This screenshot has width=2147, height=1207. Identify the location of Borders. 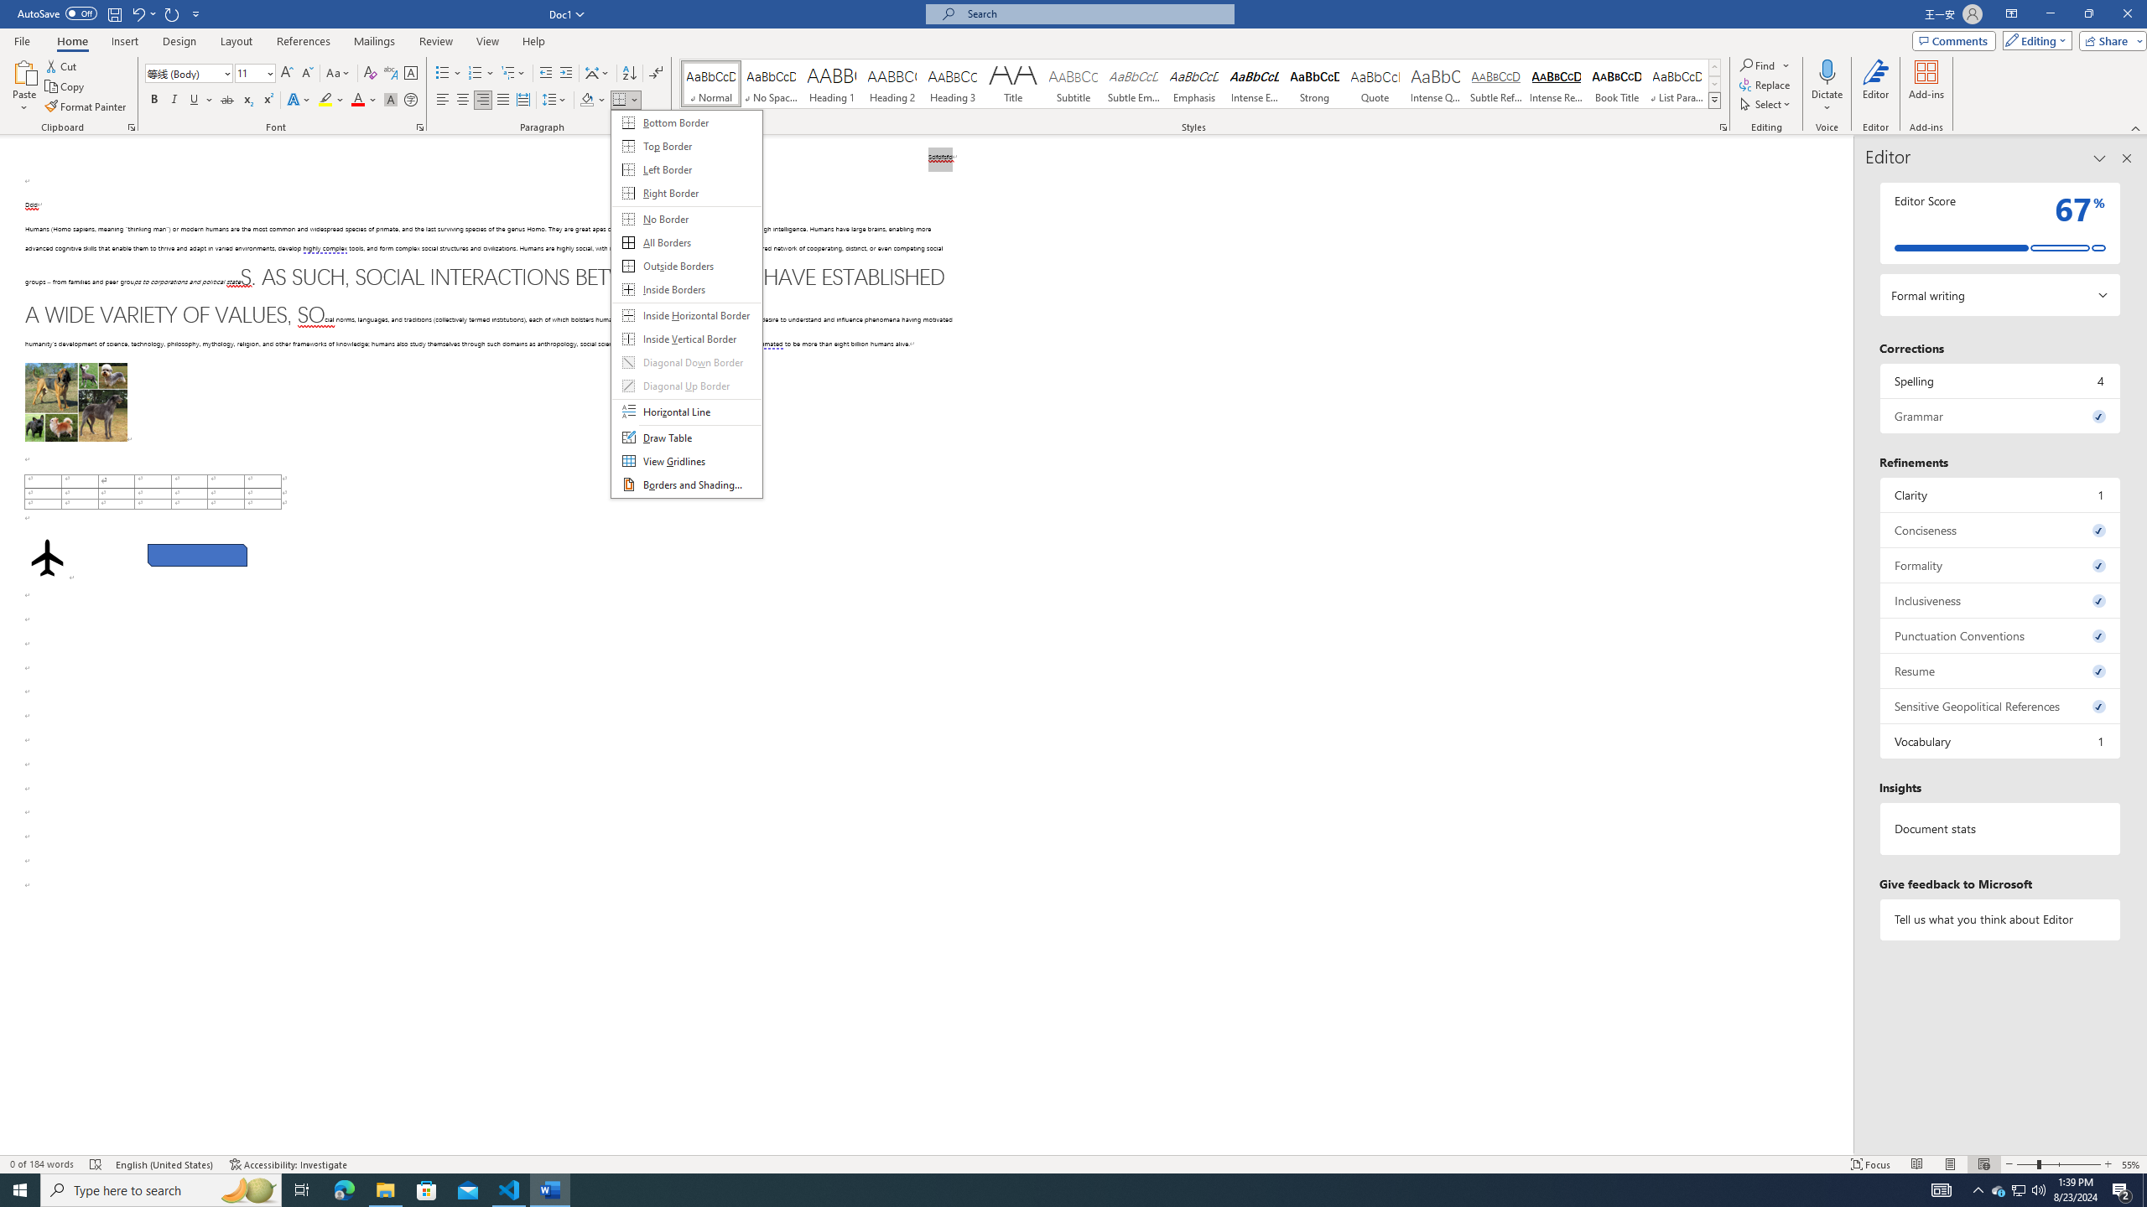
(619, 101).